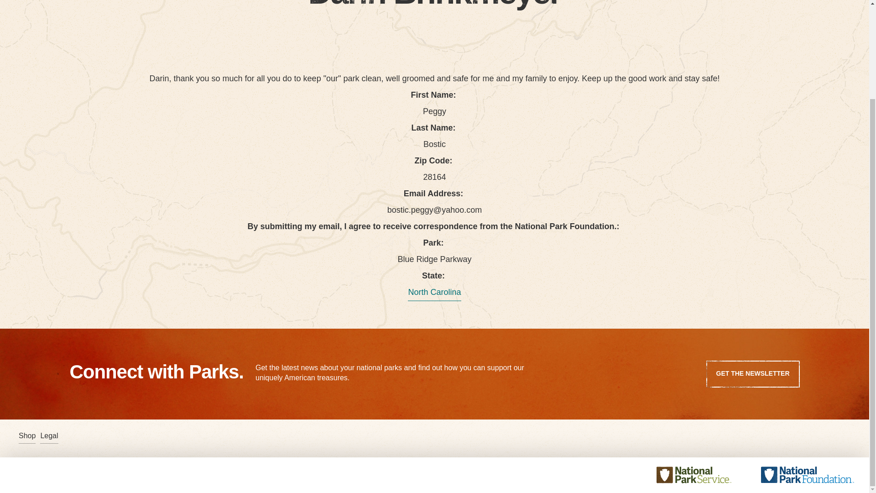  Describe the element at coordinates (434, 292) in the screenshot. I see `North Carolina` at that location.